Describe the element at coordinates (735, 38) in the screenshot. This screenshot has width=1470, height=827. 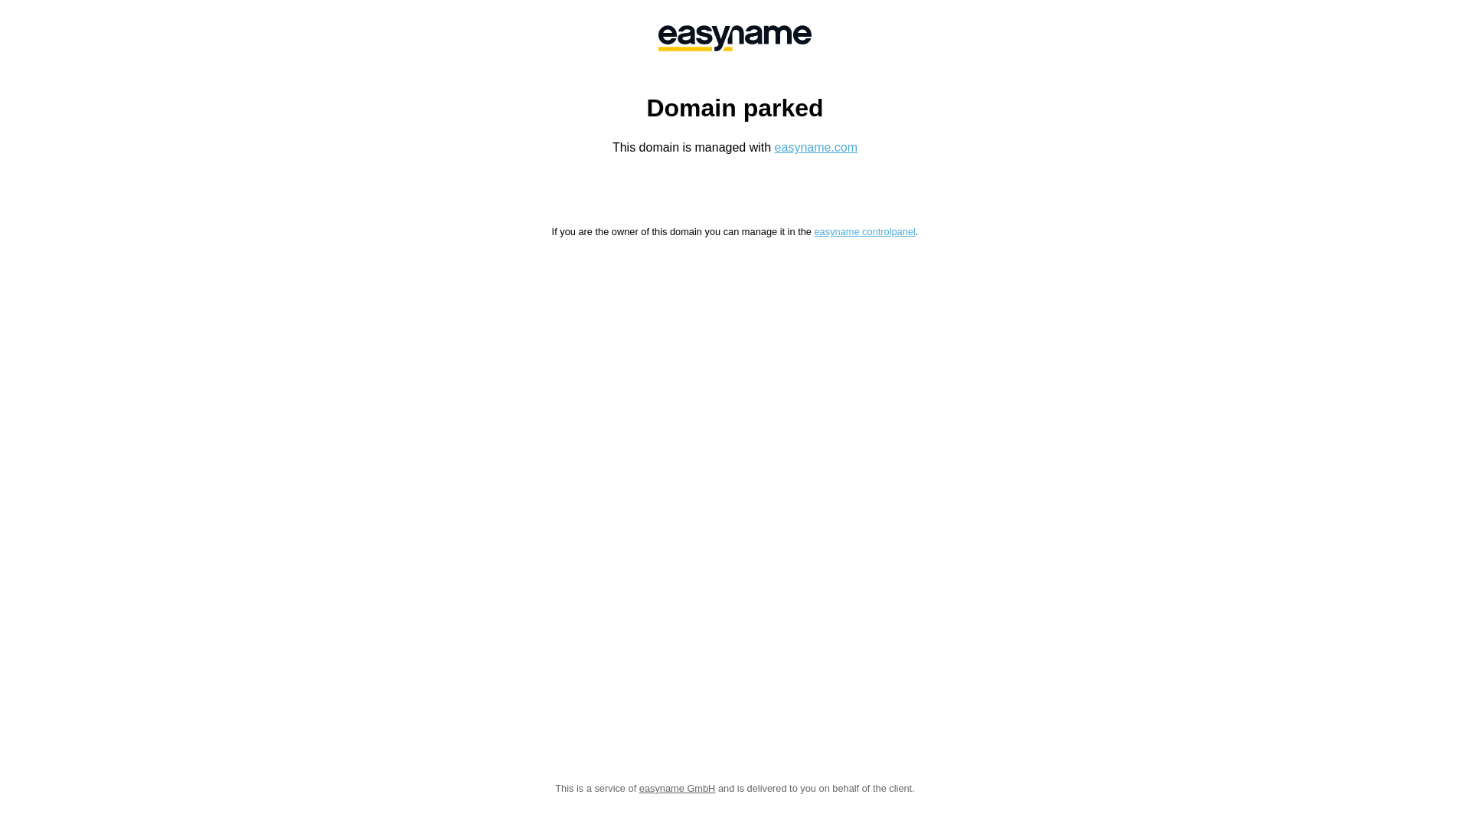
I see `easyname GmbH` at that location.